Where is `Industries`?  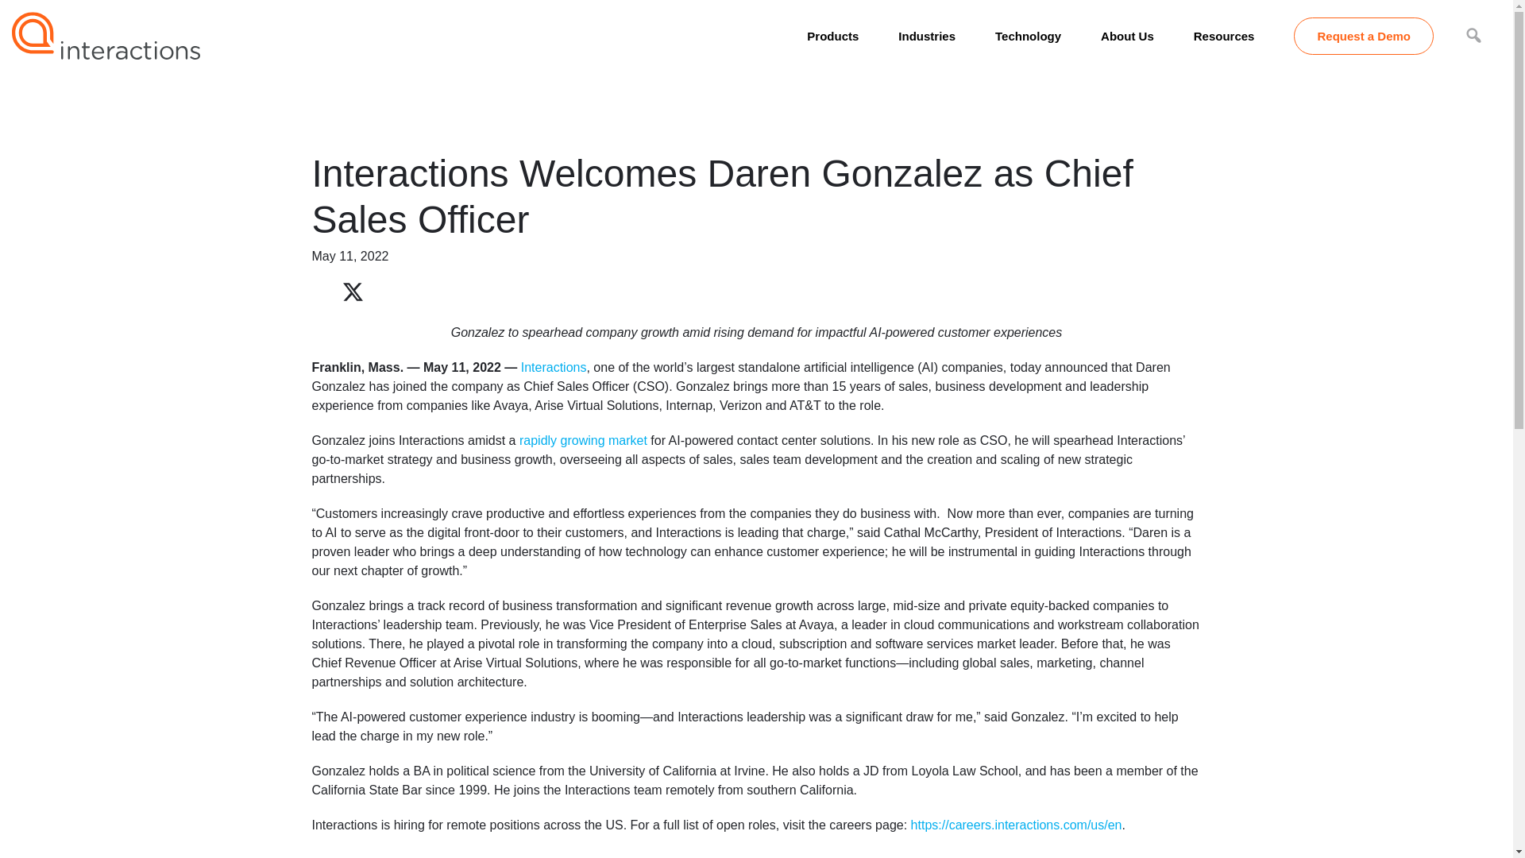
Industries is located at coordinates (926, 35).